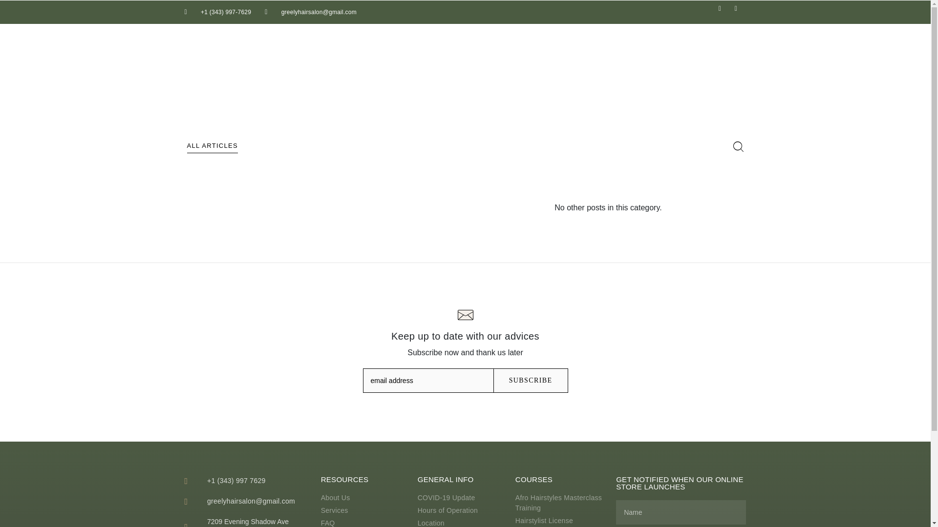  I want to click on FAQ, so click(364, 522).